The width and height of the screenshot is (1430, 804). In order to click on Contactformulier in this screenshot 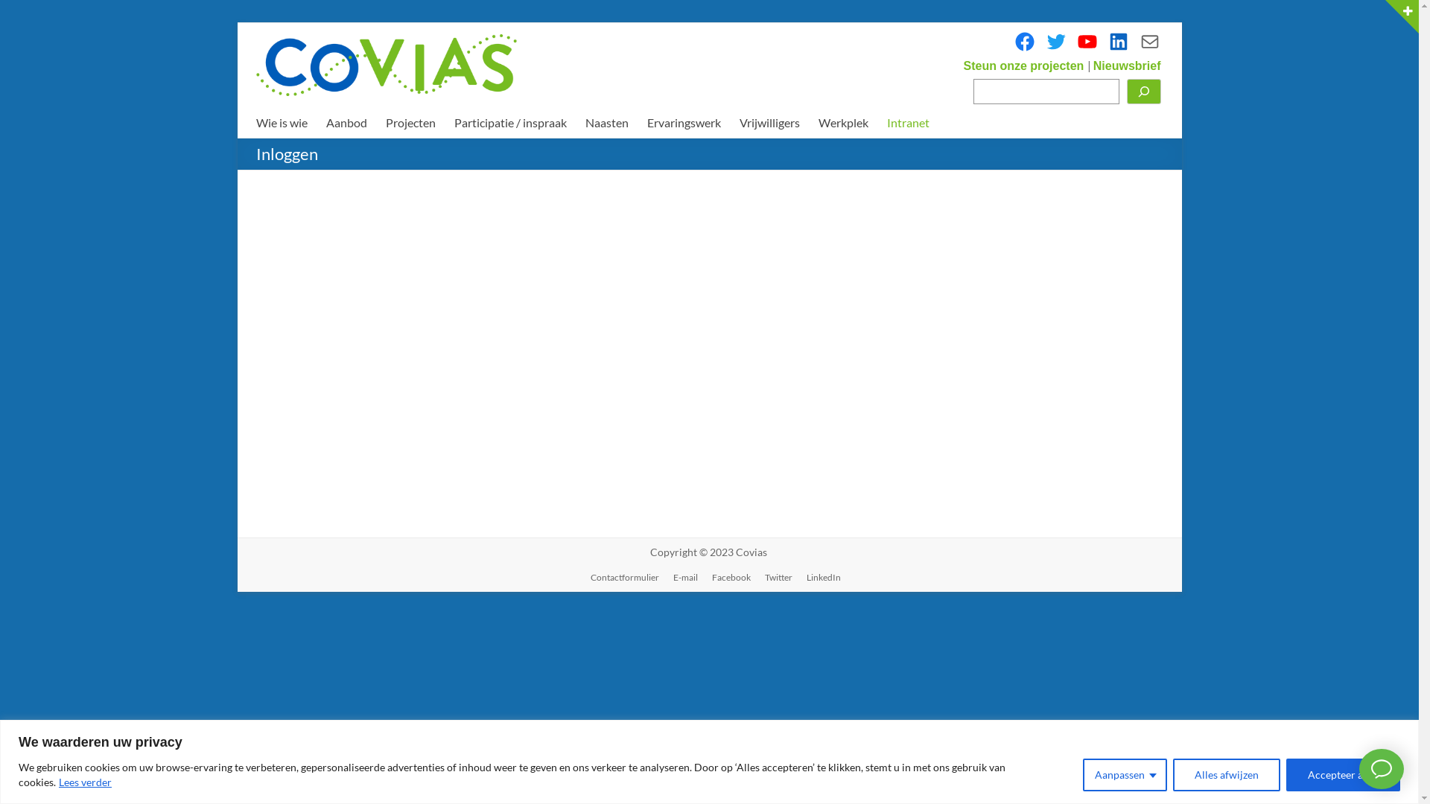, I will do `click(618, 578)`.